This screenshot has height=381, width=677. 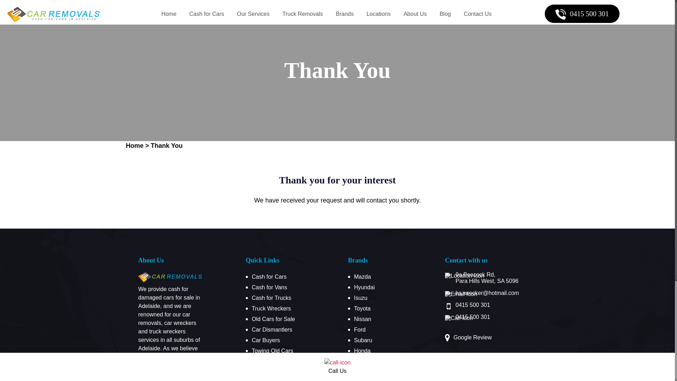 I want to click on Home, so click(x=169, y=14).